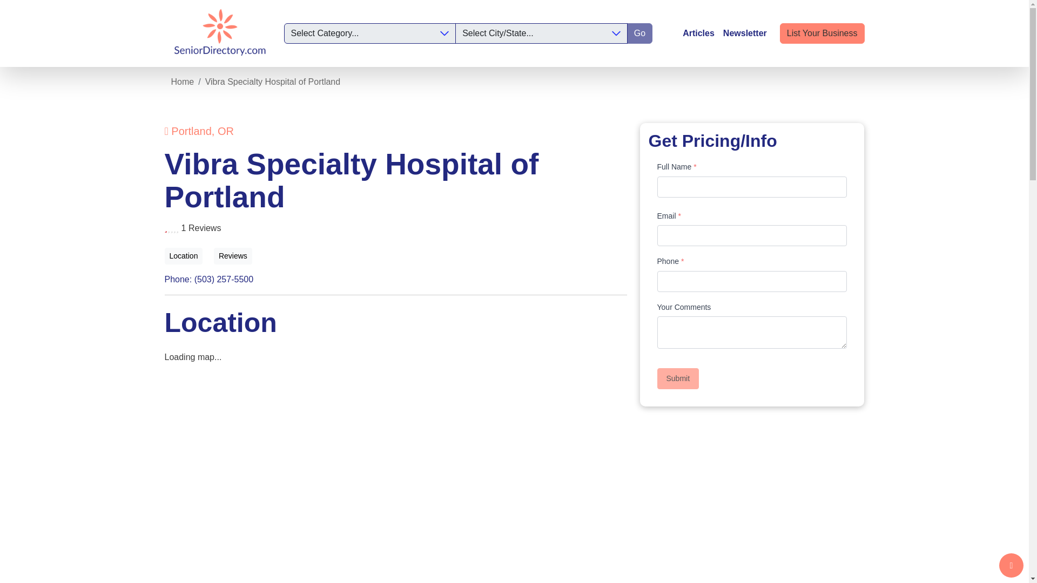 Image resolution: width=1037 pixels, height=583 pixels. I want to click on Newsletter, so click(745, 33).